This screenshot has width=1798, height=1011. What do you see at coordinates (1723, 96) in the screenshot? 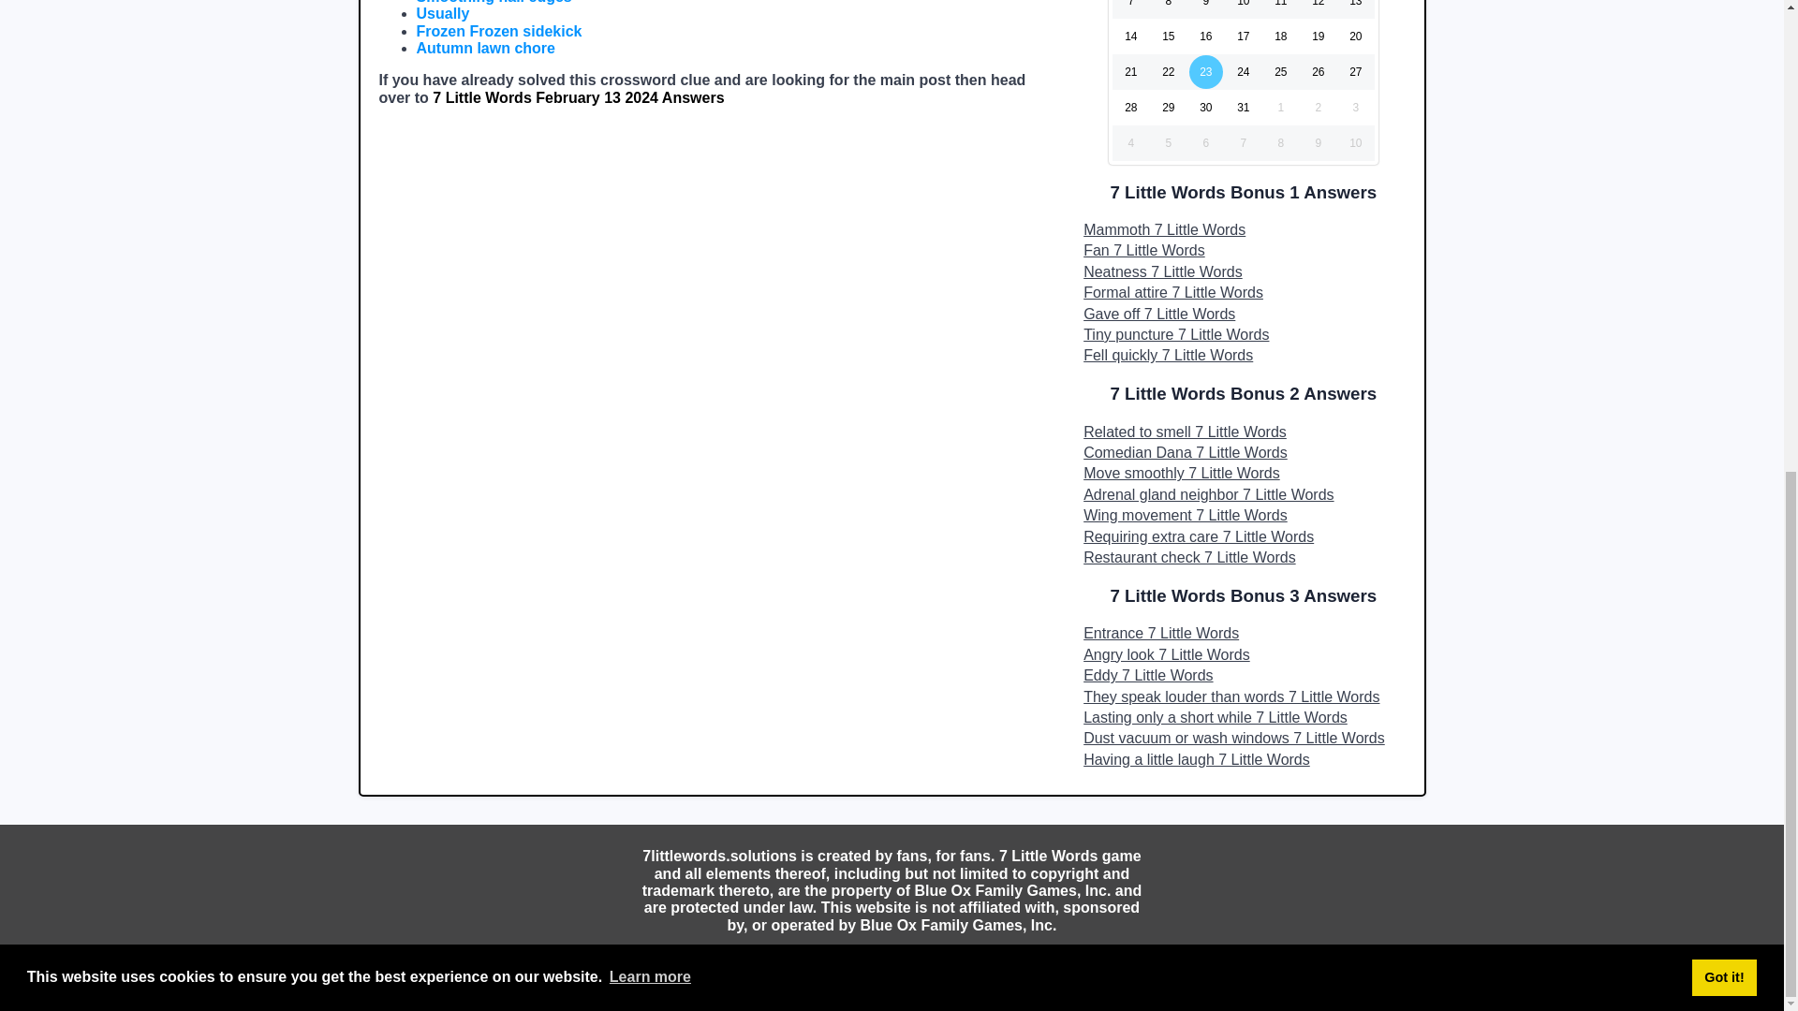
I see `Got it!` at bounding box center [1723, 96].